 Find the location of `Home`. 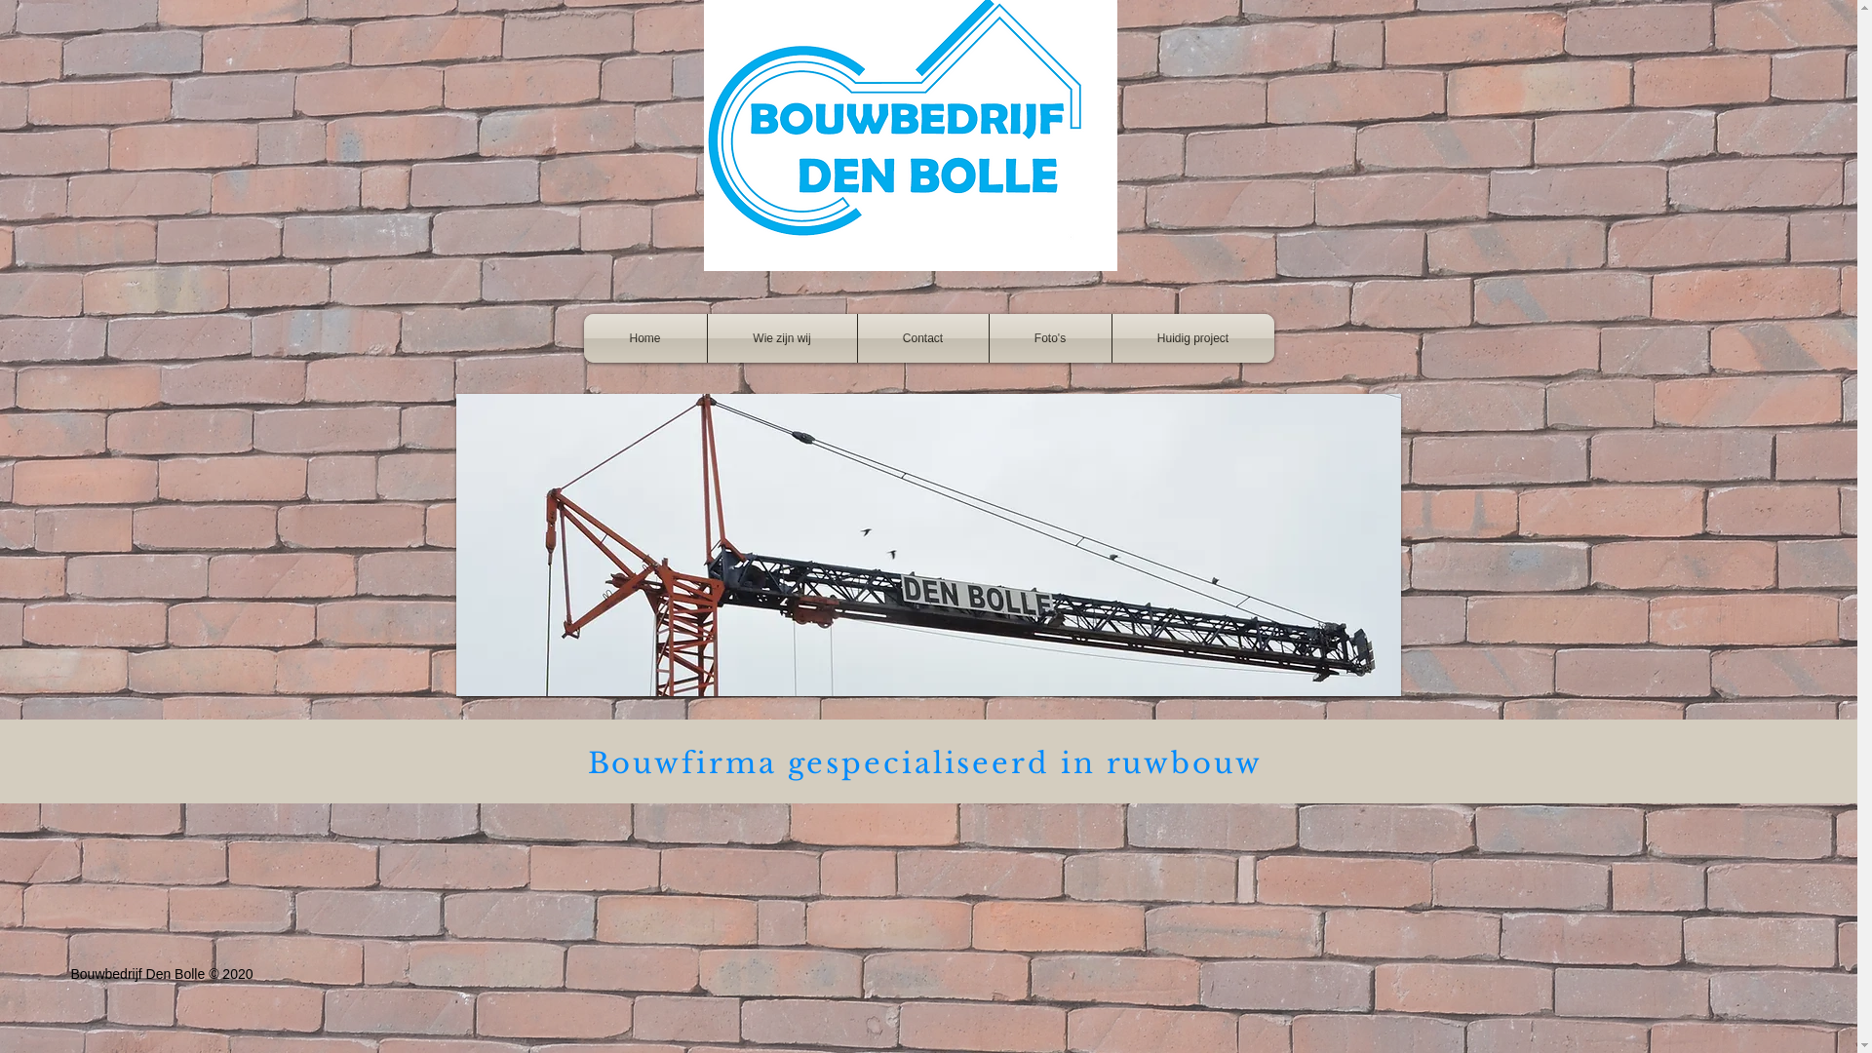

Home is located at coordinates (644, 338).